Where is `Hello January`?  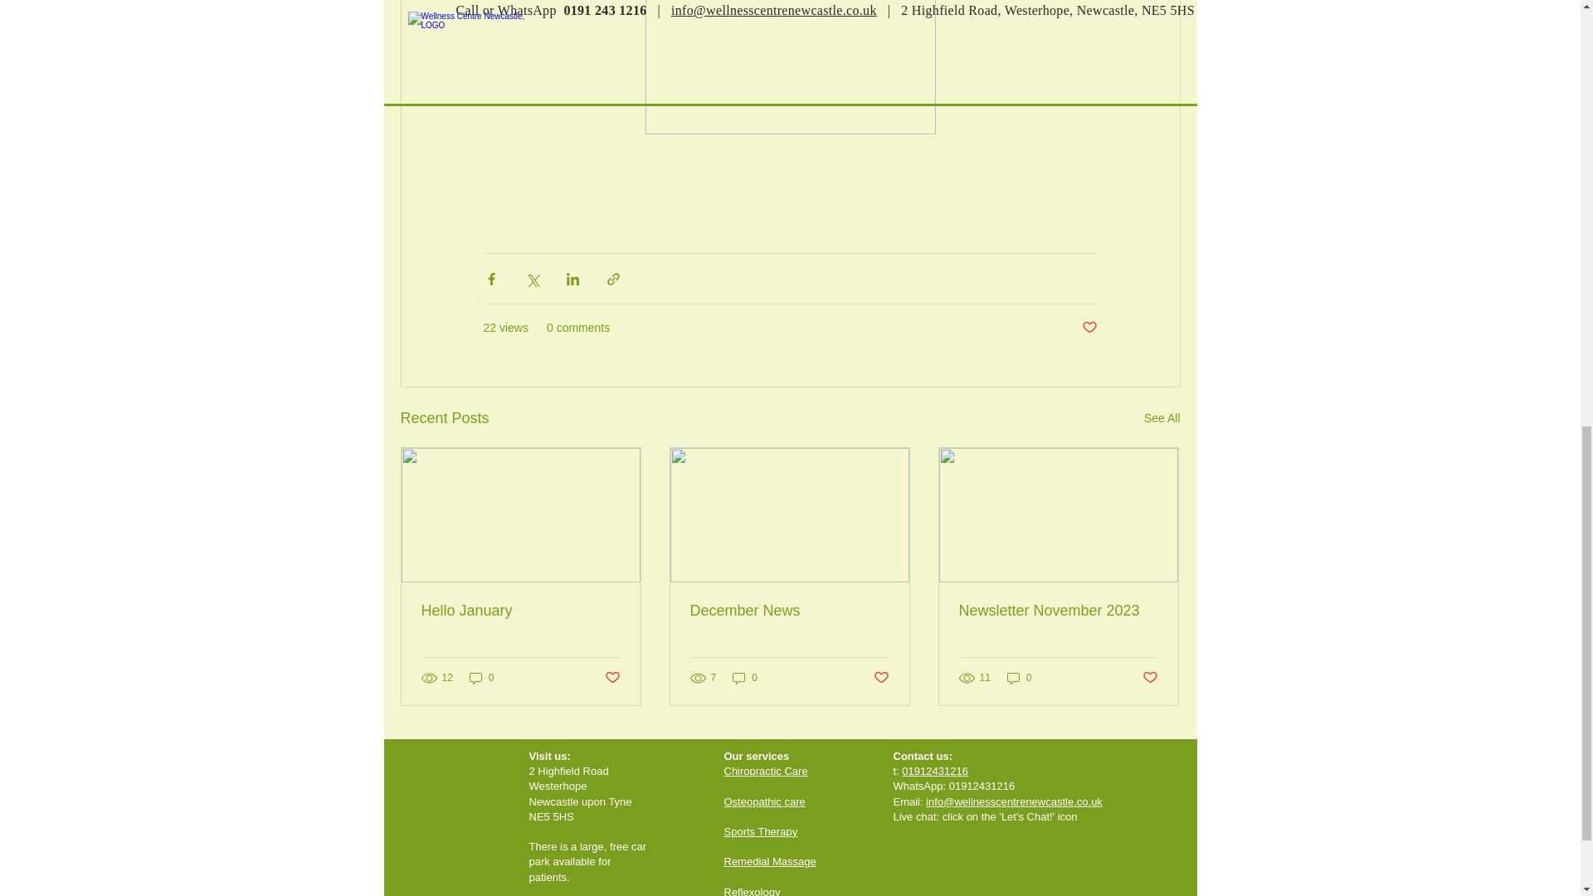
Hello January is located at coordinates (521, 611).